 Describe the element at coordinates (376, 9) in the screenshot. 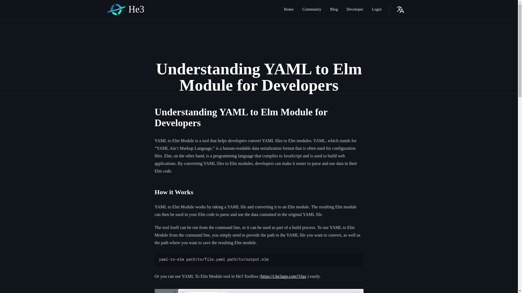

I see `Login` at that location.